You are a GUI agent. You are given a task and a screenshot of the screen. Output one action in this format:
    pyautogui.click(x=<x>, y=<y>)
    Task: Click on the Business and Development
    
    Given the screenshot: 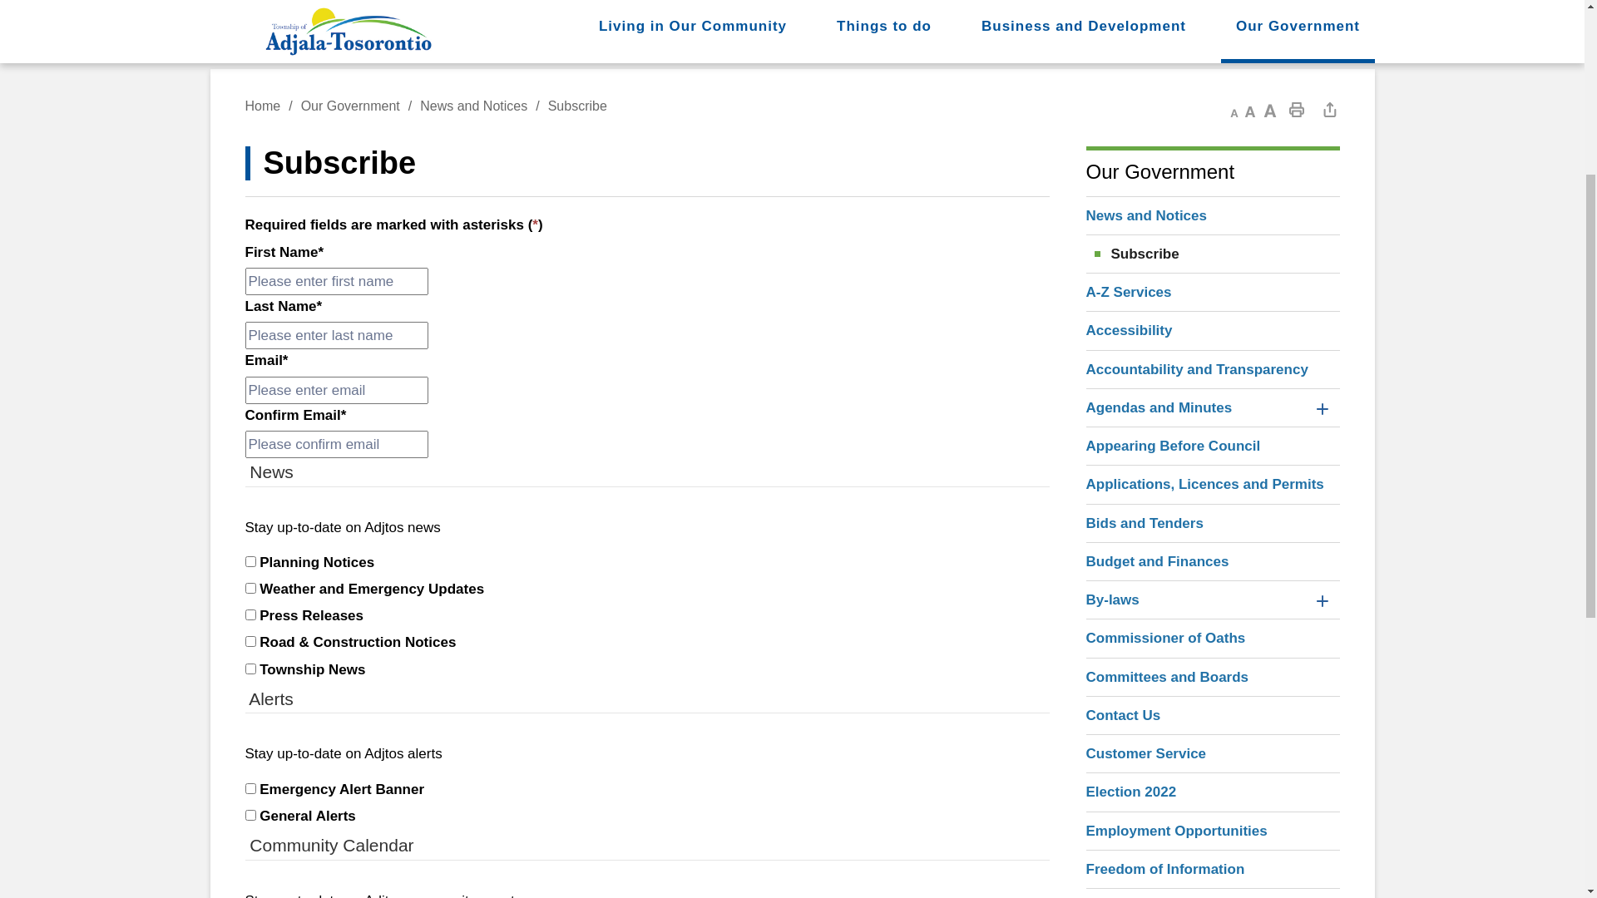 What is the action you would take?
    pyautogui.click(x=1083, y=366)
    